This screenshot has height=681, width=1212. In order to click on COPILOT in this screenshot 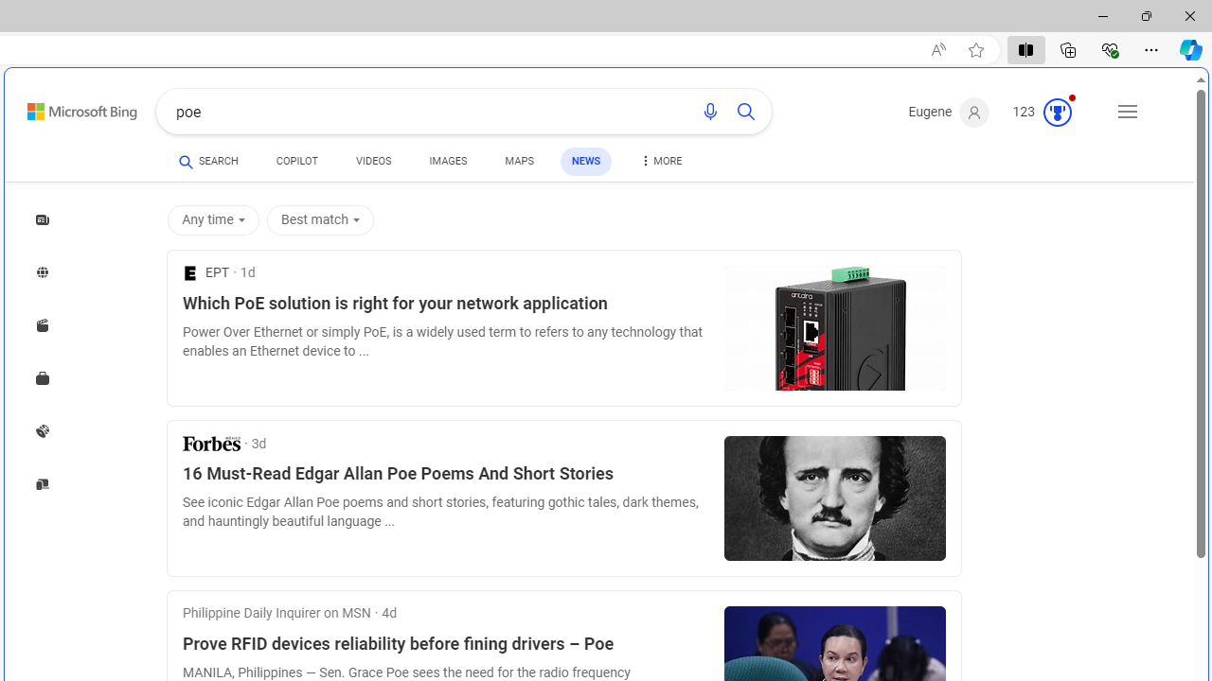, I will do `click(297, 165)`.